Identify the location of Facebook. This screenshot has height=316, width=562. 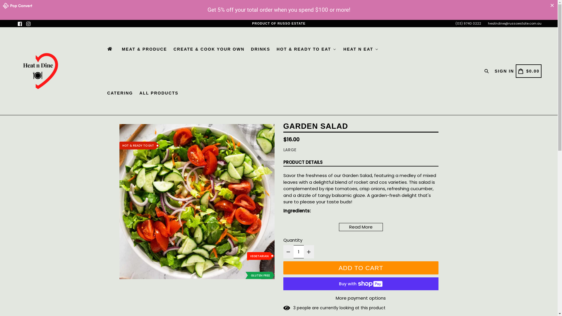
(20, 4).